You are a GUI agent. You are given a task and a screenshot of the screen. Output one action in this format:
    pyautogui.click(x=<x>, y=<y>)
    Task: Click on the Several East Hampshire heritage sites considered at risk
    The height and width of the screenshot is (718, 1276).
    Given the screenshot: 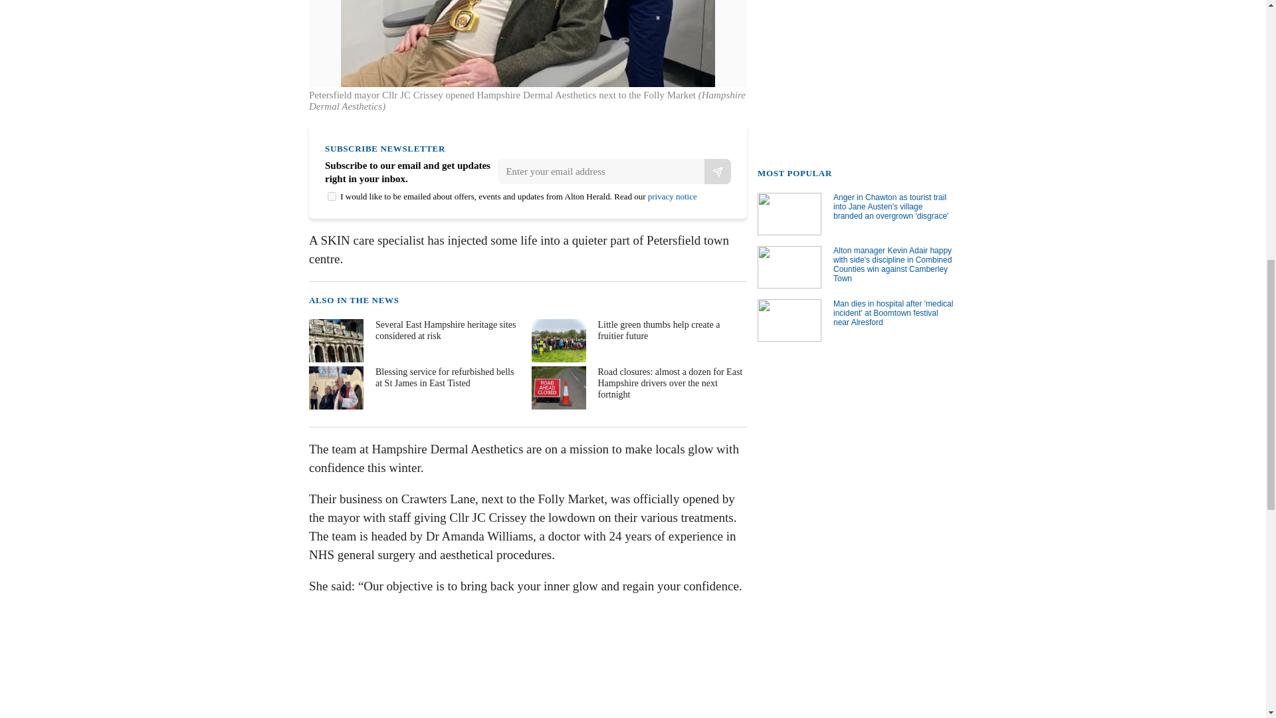 What is the action you would take?
    pyautogui.click(x=415, y=340)
    